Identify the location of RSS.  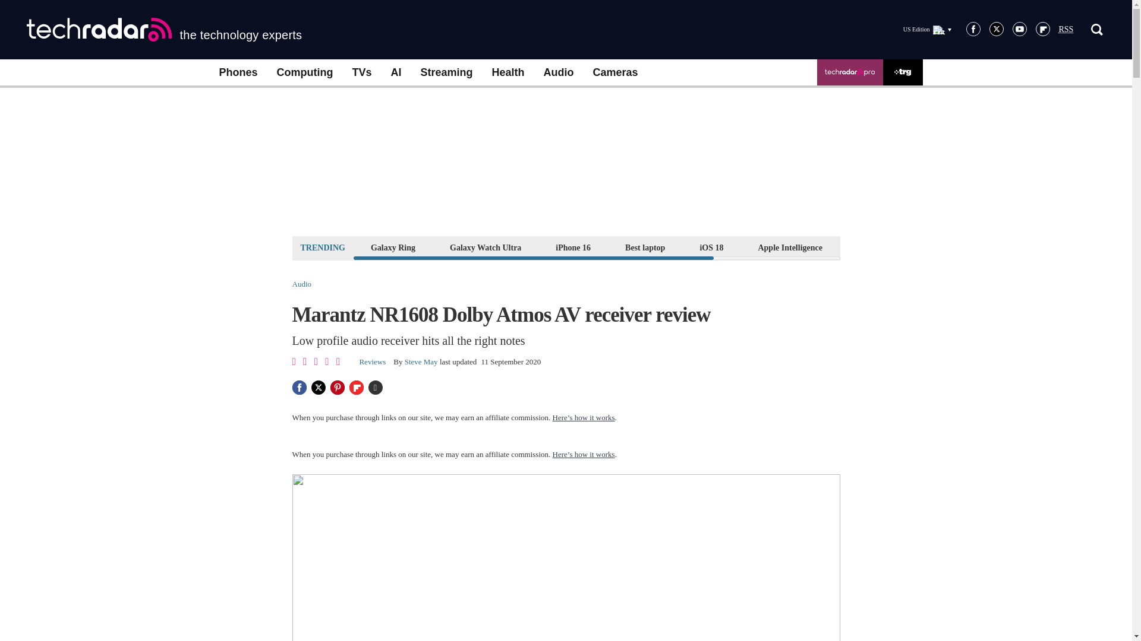
(1066, 30).